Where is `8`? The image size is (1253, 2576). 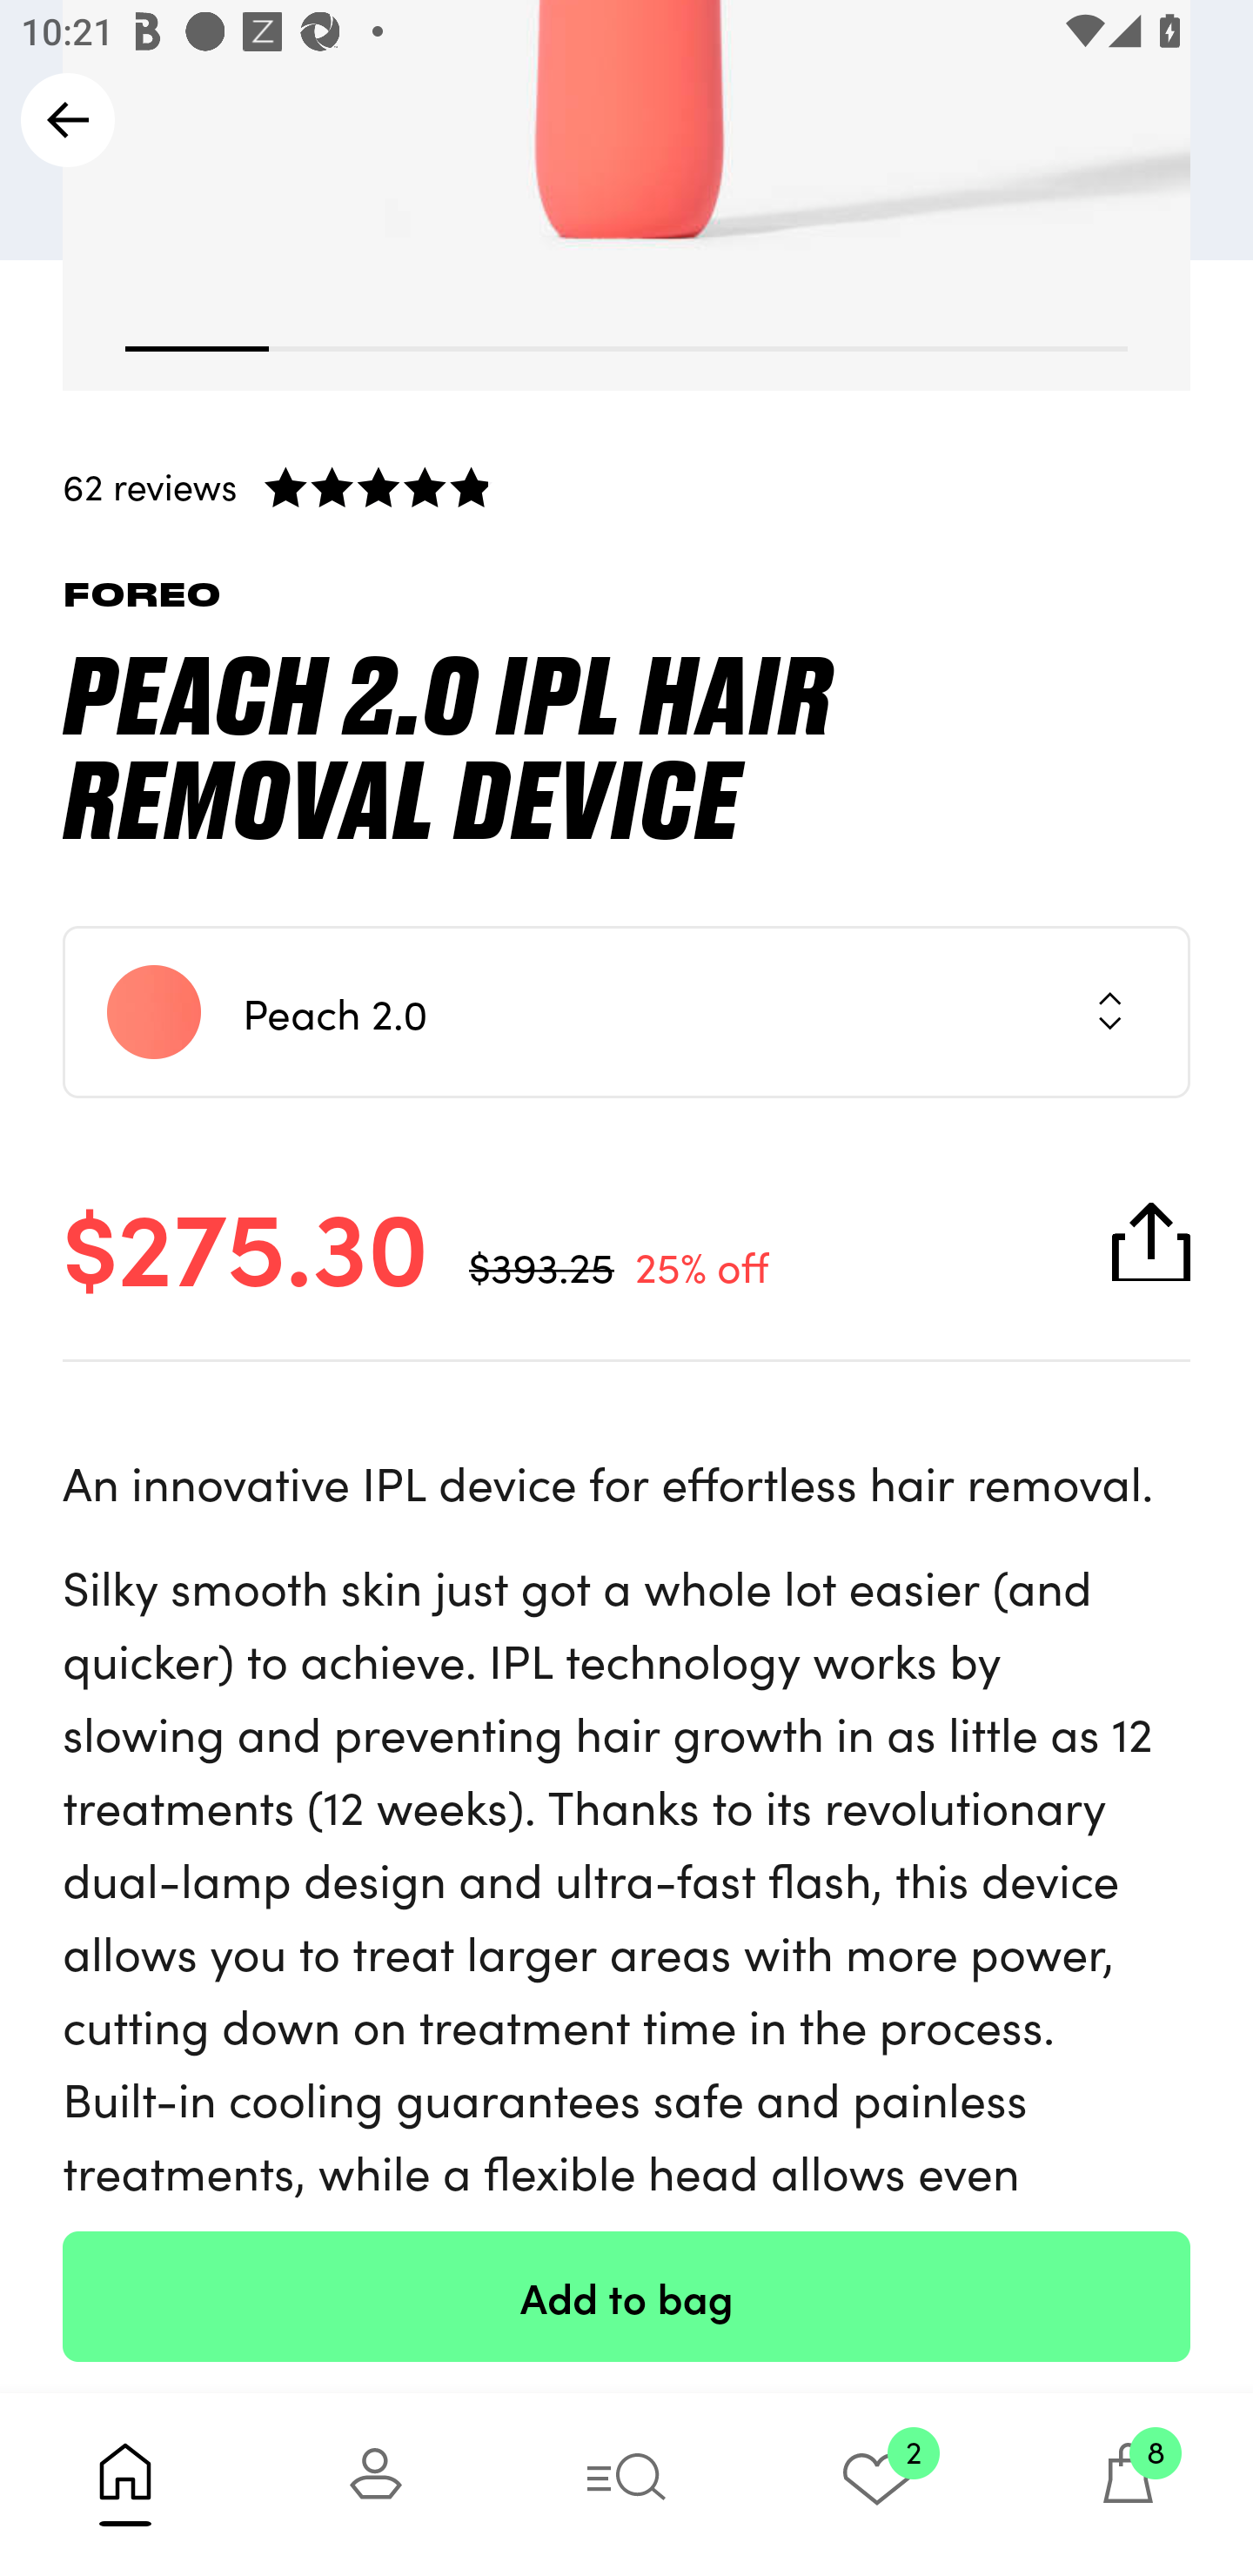 8 is located at coordinates (1128, 2484).